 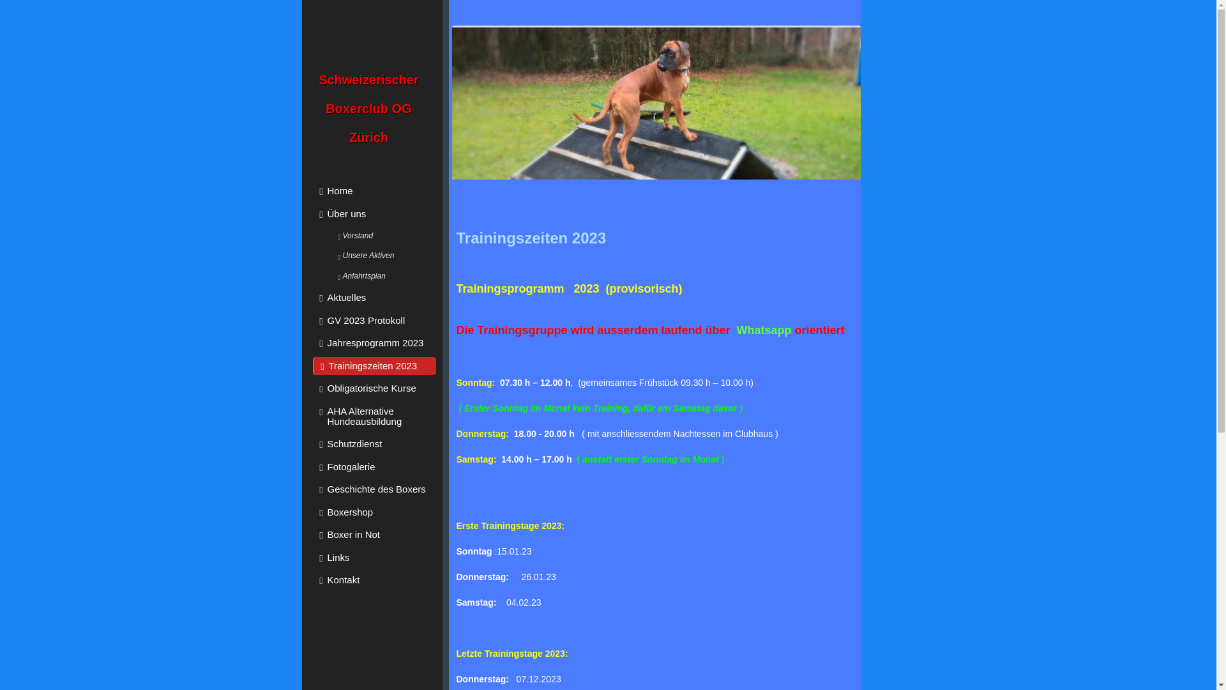 What do you see at coordinates (383, 276) in the screenshot?
I see `Anfahrtsplan` at bounding box center [383, 276].